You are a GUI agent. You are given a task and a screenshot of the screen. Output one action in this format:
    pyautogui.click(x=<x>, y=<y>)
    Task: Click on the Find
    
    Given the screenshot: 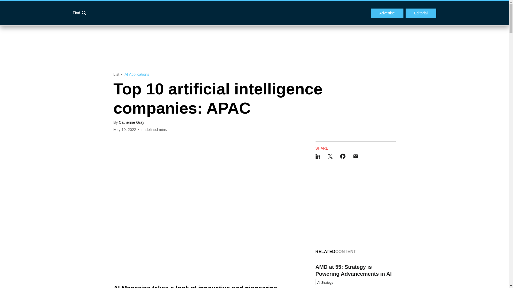 What is the action you would take?
    pyautogui.click(x=79, y=13)
    